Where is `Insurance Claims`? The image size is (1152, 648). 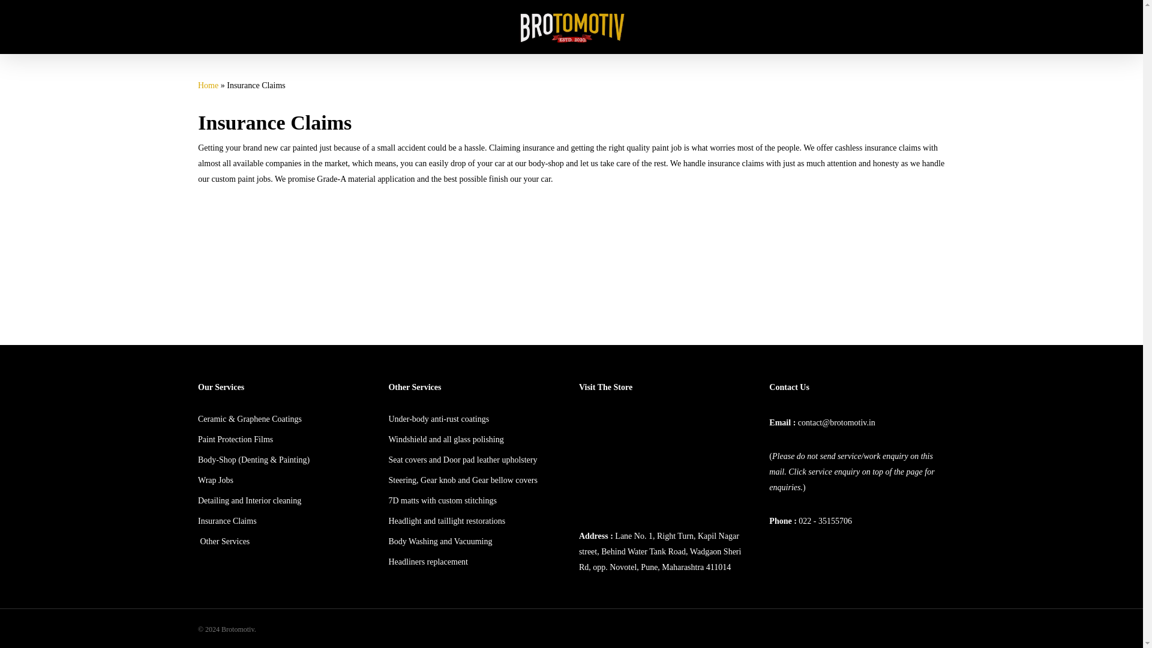 Insurance Claims is located at coordinates (227, 521).